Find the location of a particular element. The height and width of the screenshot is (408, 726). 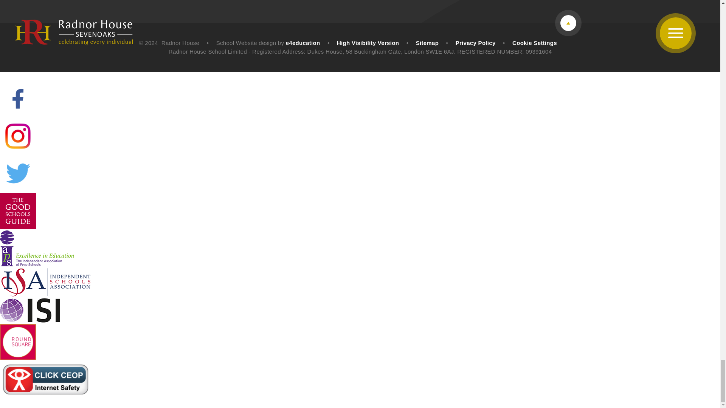

Twitter is located at coordinates (18, 173).